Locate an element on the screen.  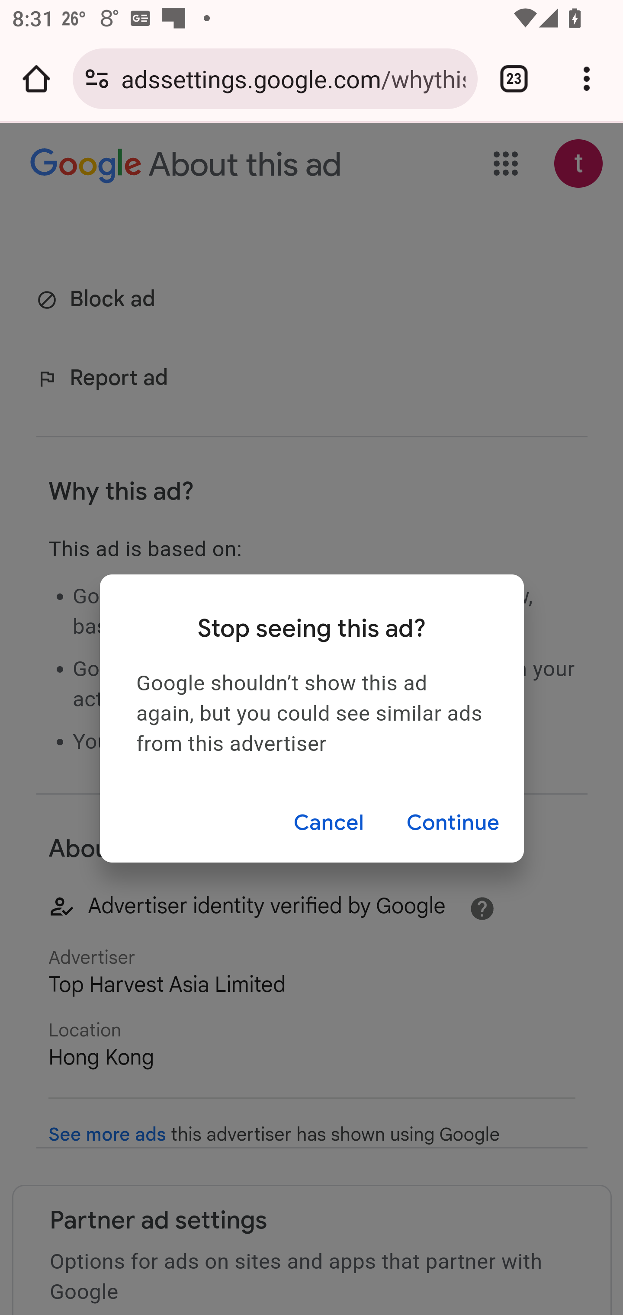
Switch or close tabs is located at coordinates (514, 79).